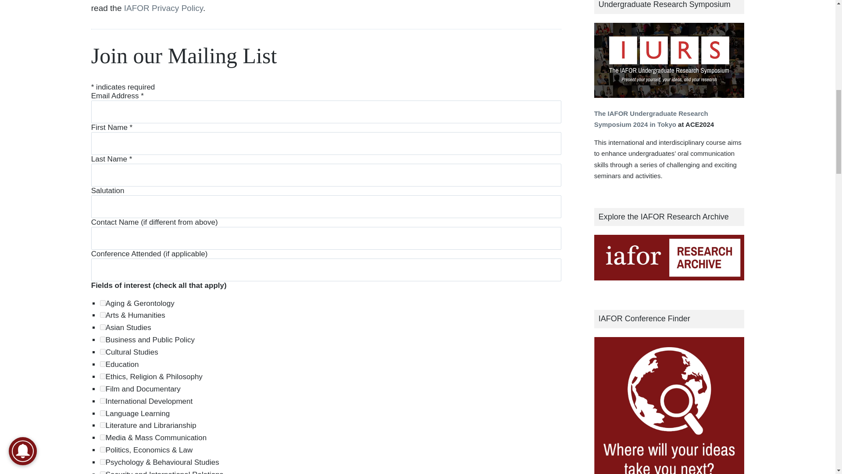 The width and height of the screenshot is (842, 474). I want to click on 1, so click(103, 314).